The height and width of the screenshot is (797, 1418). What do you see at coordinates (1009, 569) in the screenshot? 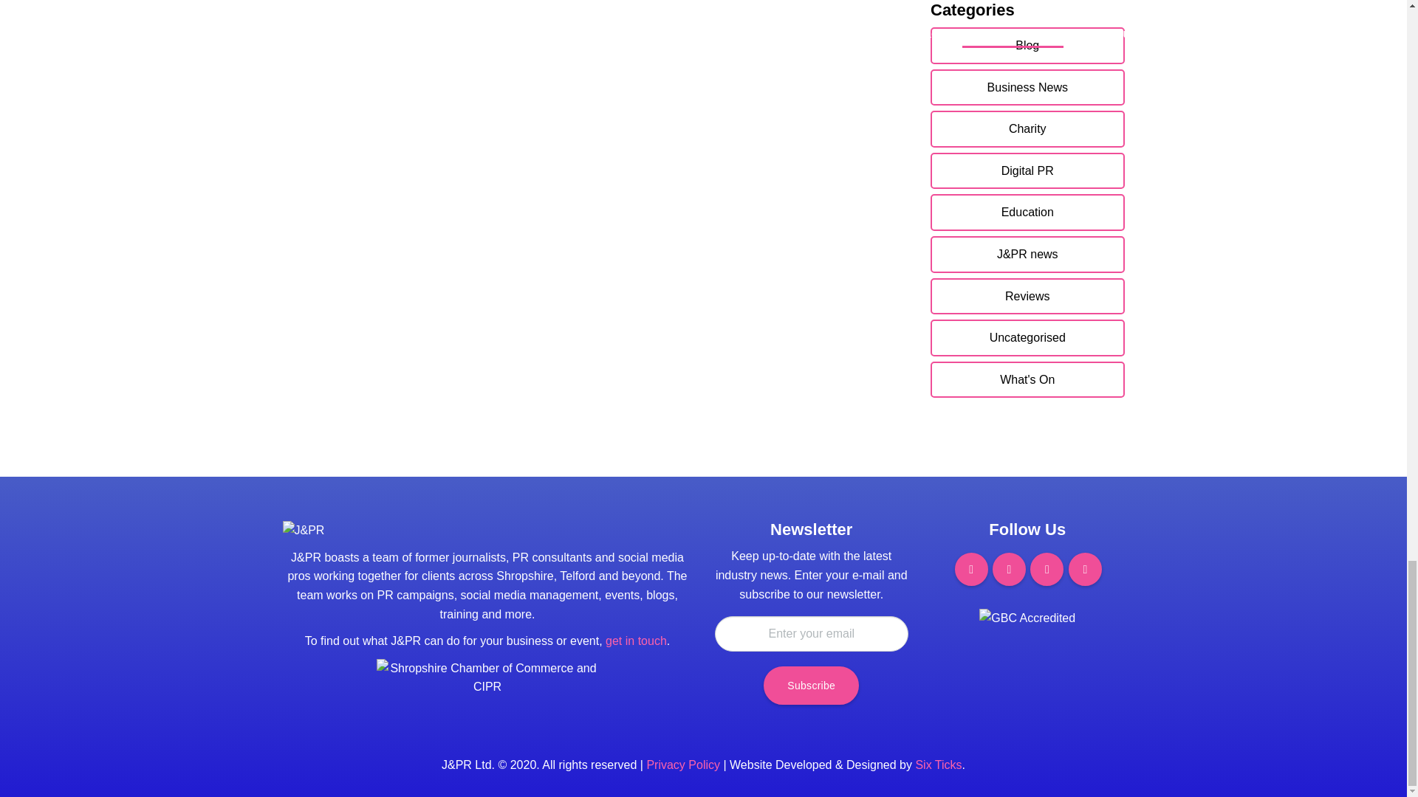
I see `Instagram` at bounding box center [1009, 569].